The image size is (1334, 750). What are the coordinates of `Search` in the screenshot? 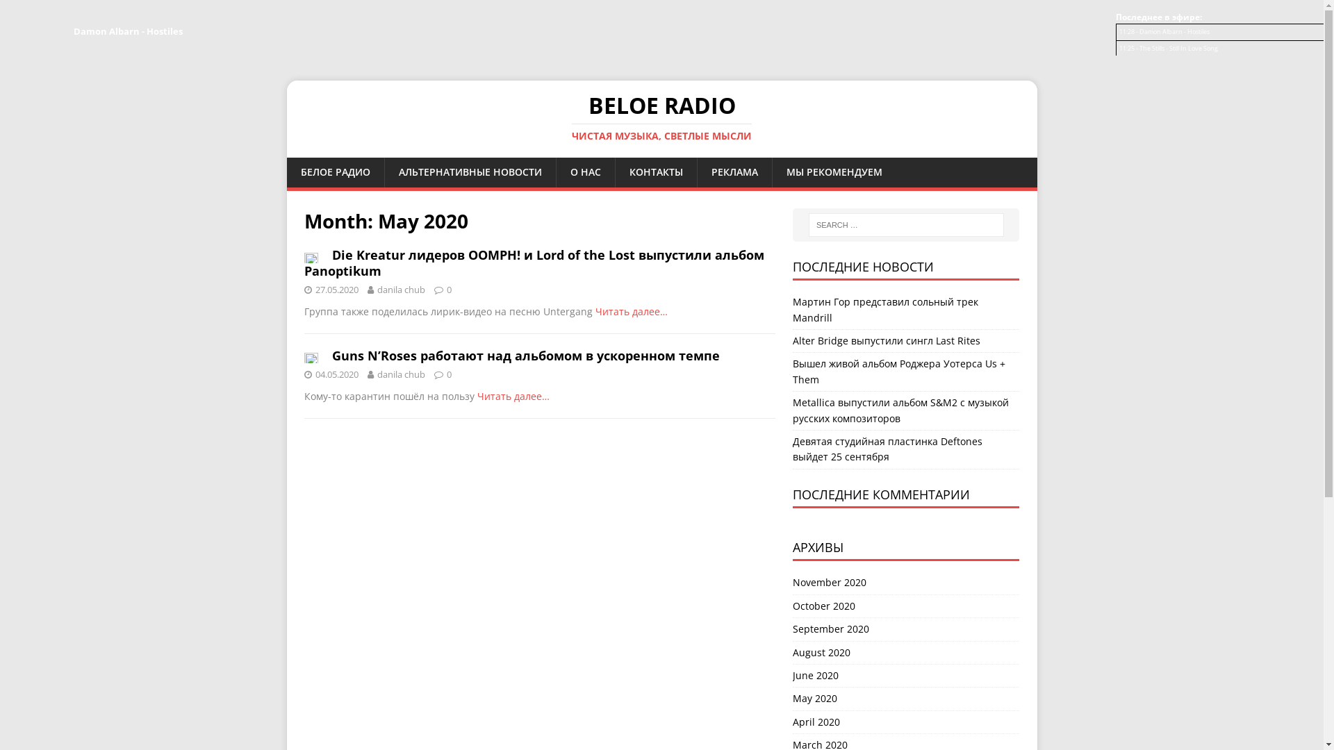 It's located at (52, 11).